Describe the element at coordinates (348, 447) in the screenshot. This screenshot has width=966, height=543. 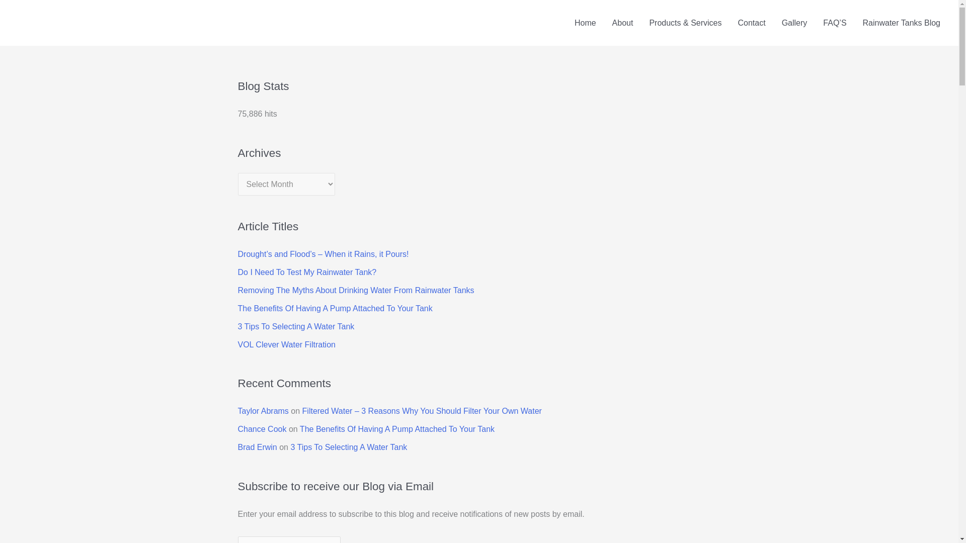
I see `3 Tips To Selecting A Water Tank` at that location.